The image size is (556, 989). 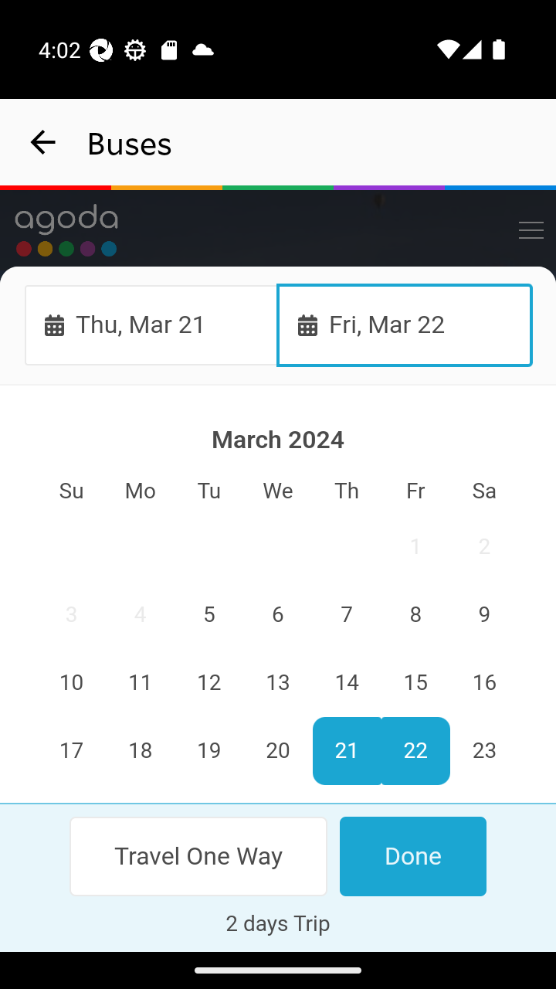 I want to click on 15, so click(x=415, y=683).